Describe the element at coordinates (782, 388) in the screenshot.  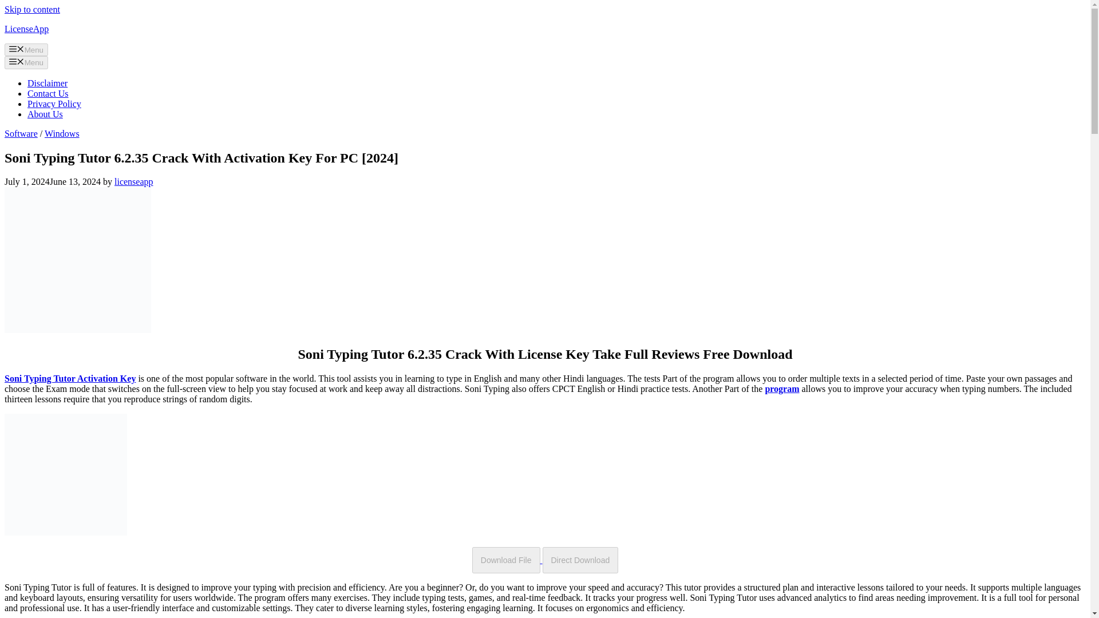
I see `program` at that location.